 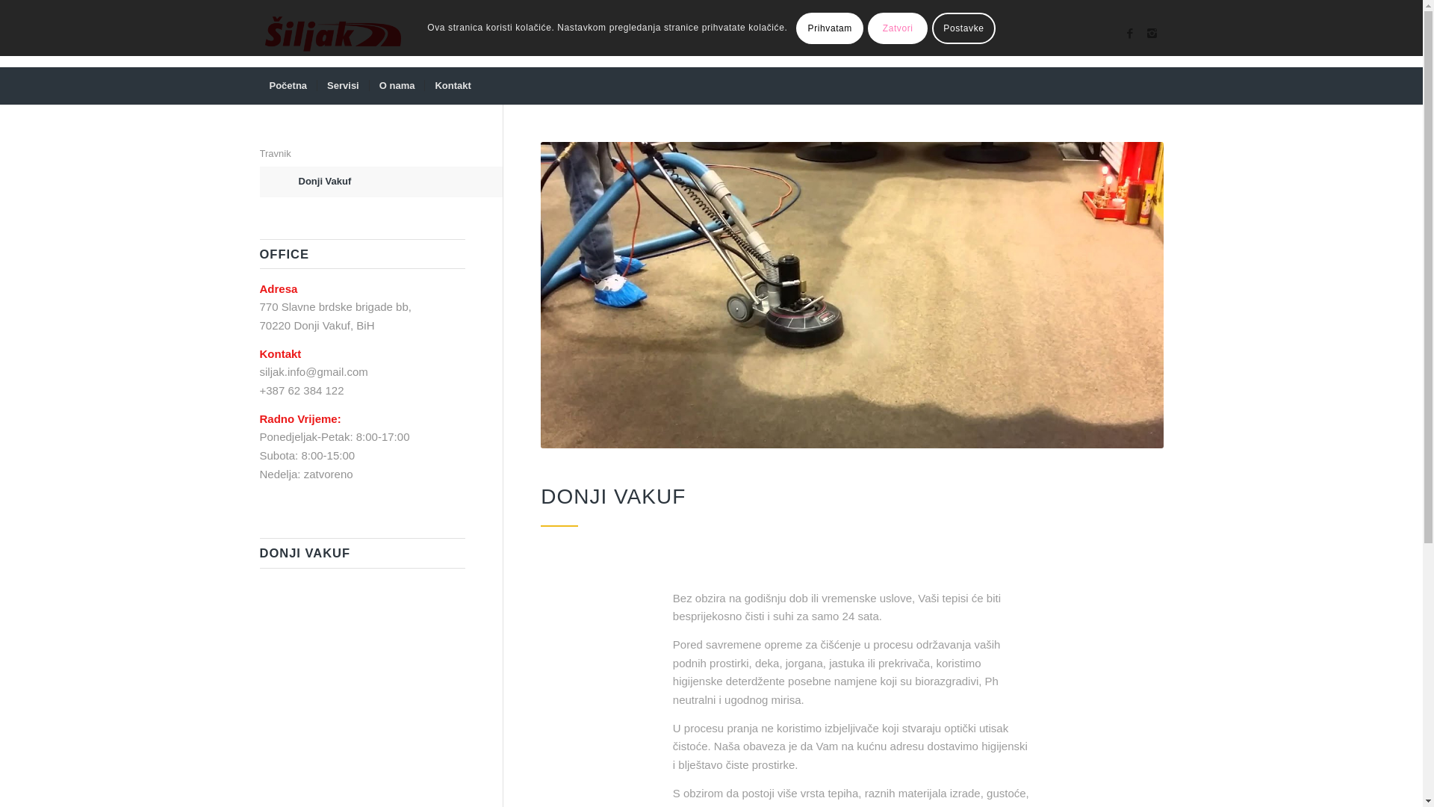 What do you see at coordinates (963, 28) in the screenshot?
I see `Postavke` at bounding box center [963, 28].